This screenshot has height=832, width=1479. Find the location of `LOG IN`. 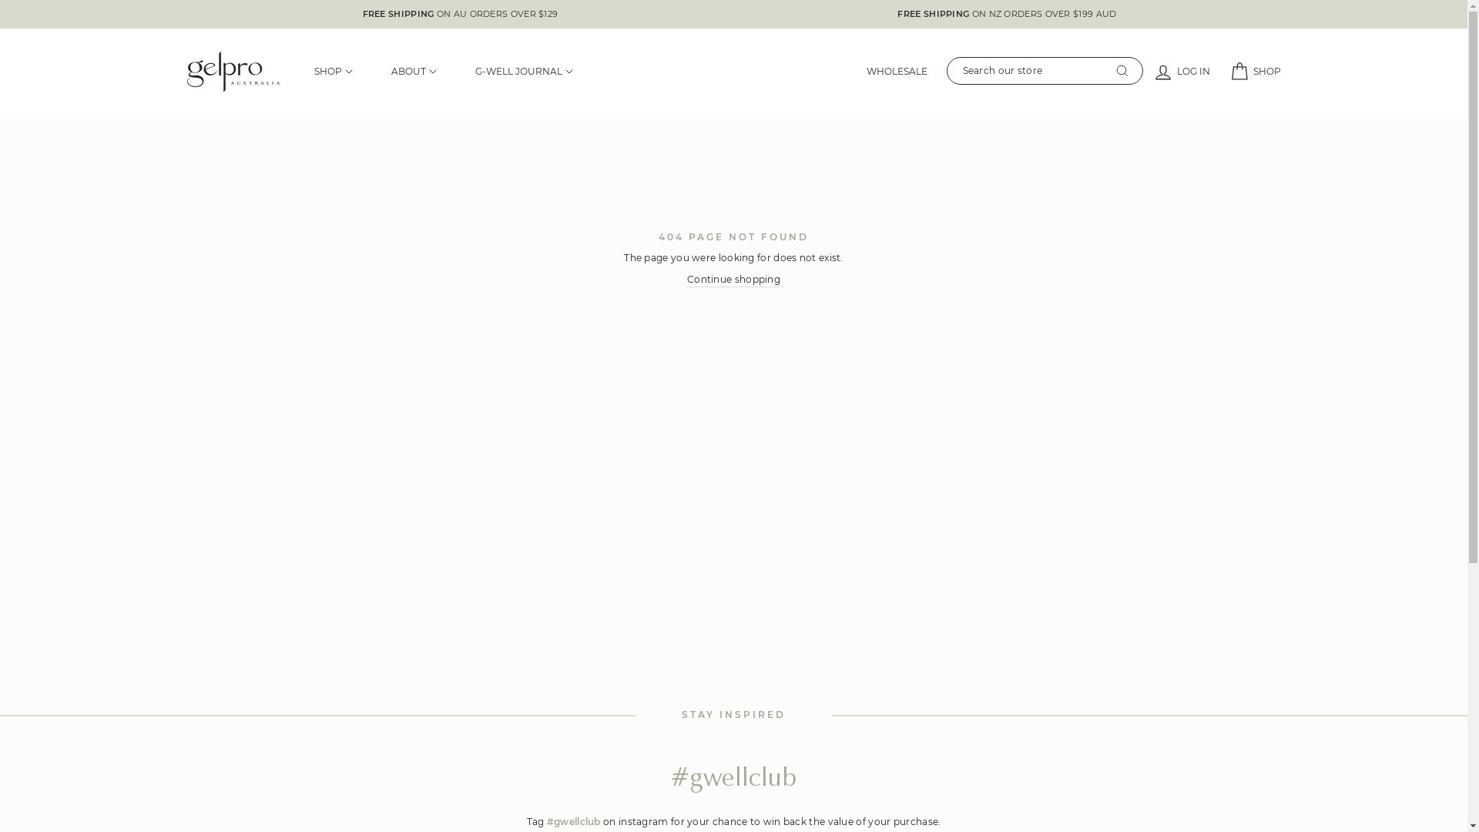

LOG IN is located at coordinates (1182, 71).